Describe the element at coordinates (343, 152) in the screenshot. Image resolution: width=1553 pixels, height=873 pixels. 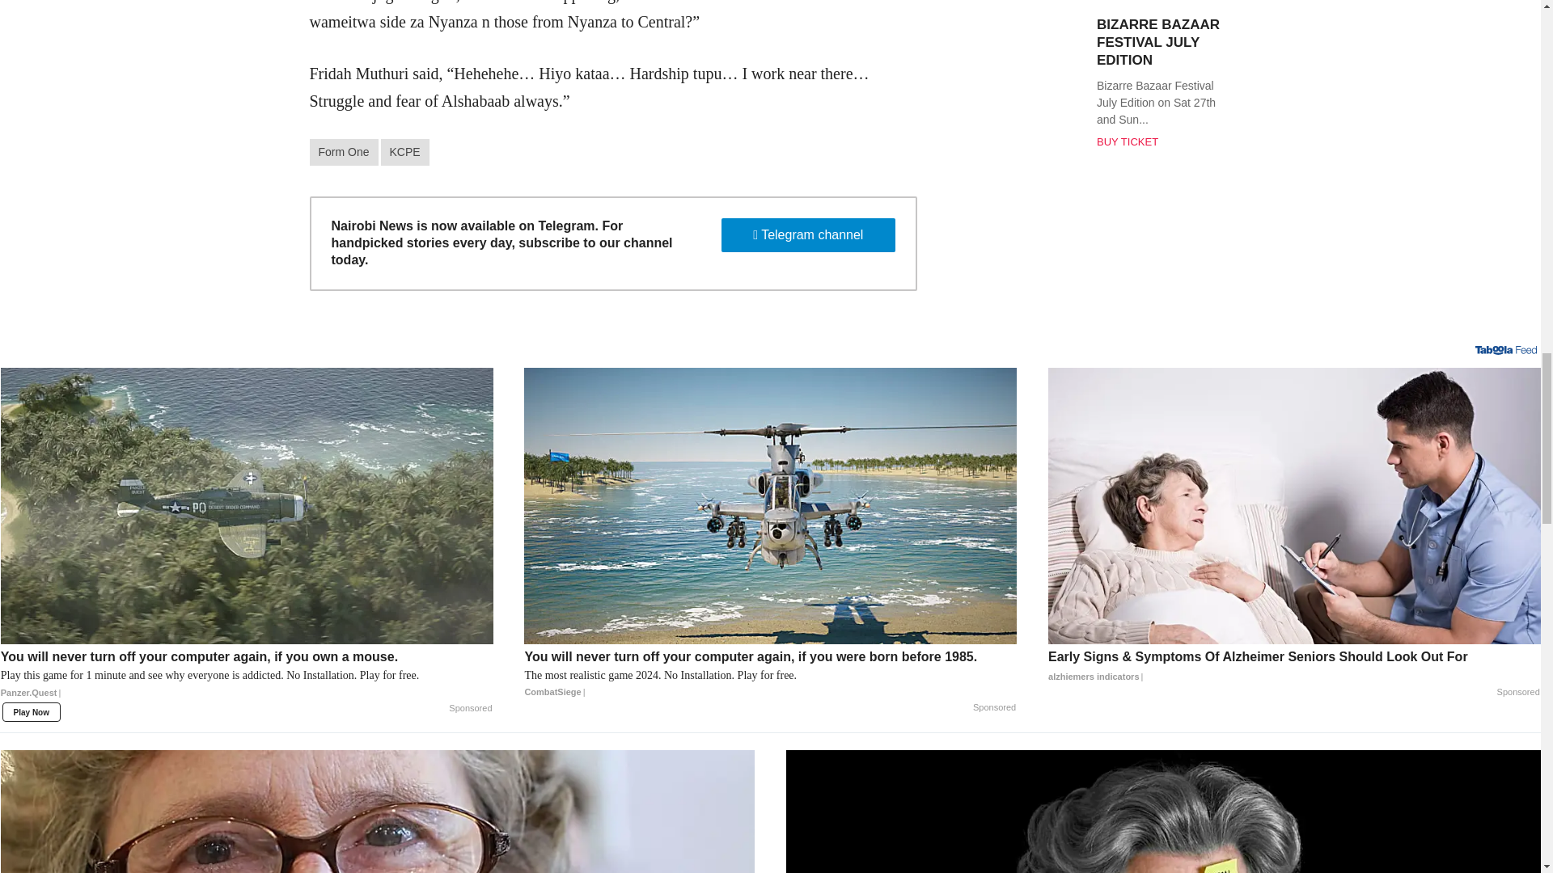
I see `Form One` at that location.